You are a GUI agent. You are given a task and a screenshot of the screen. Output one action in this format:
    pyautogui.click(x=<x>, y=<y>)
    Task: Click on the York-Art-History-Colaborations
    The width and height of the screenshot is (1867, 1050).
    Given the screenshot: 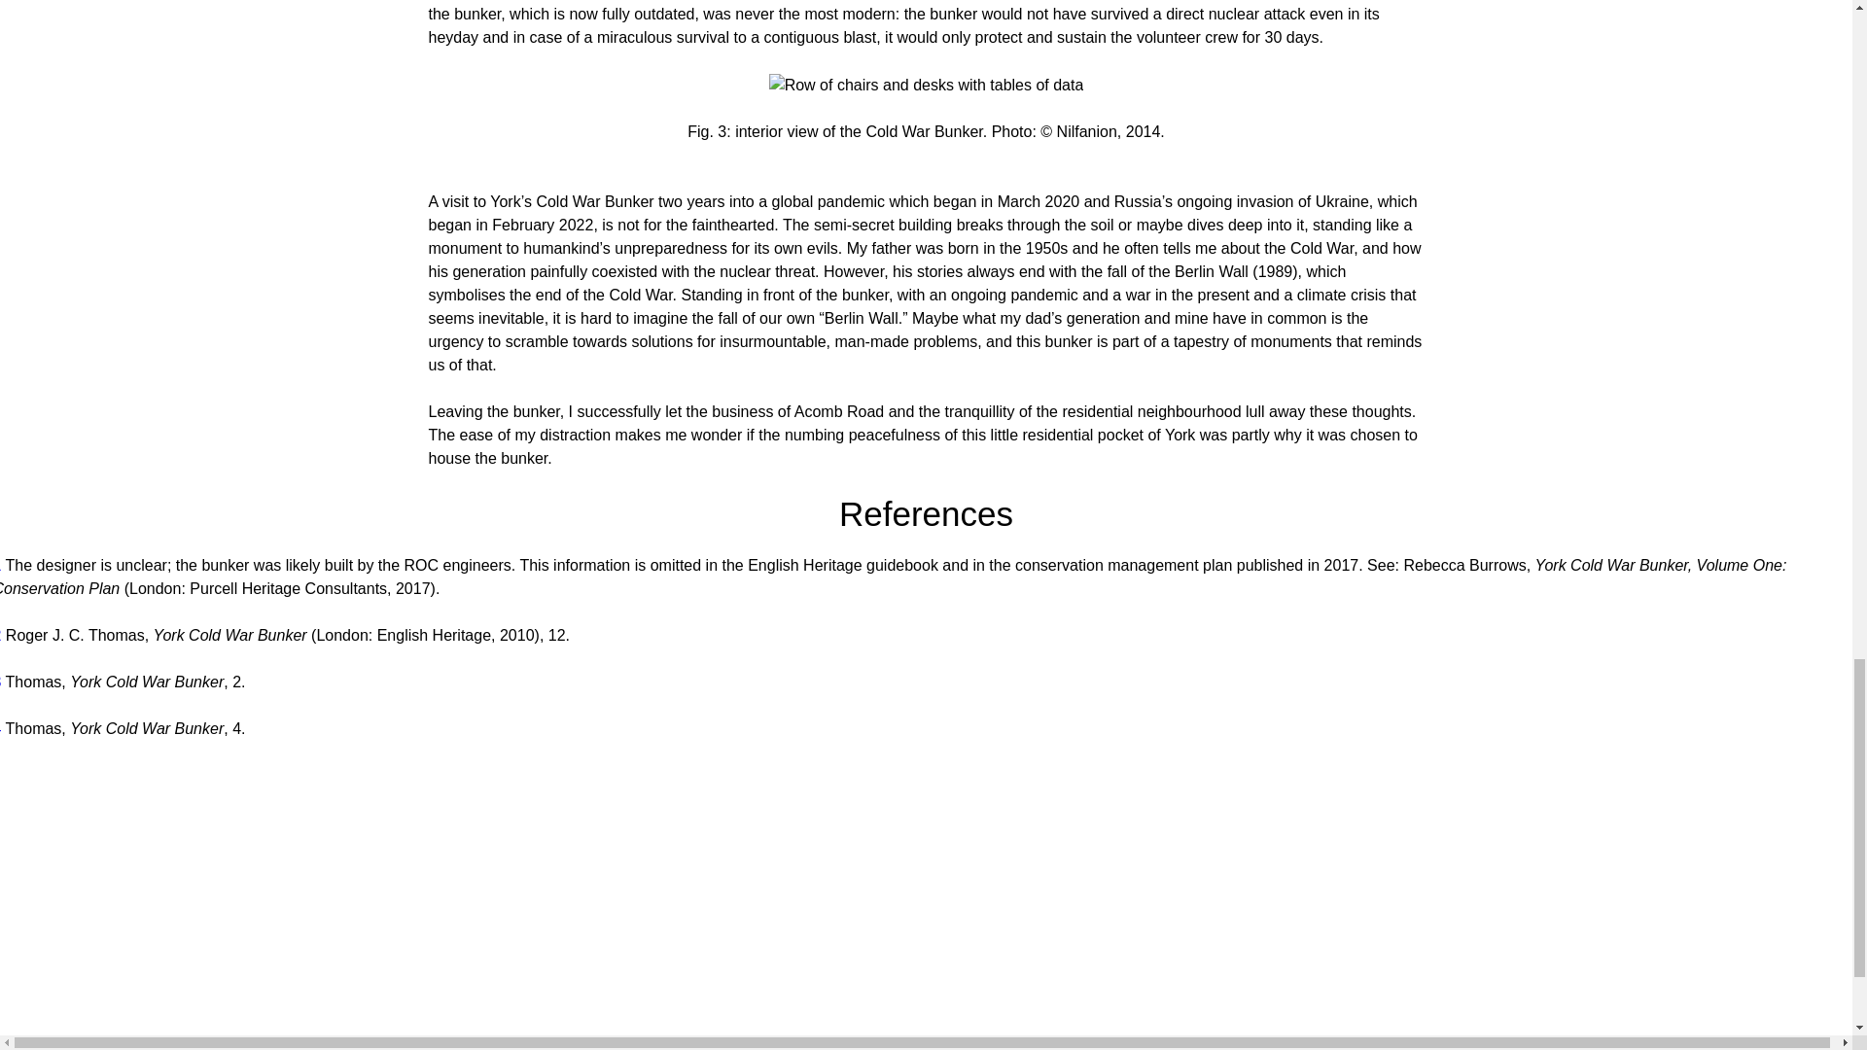 What is the action you would take?
    pyautogui.click(x=1569, y=1042)
    